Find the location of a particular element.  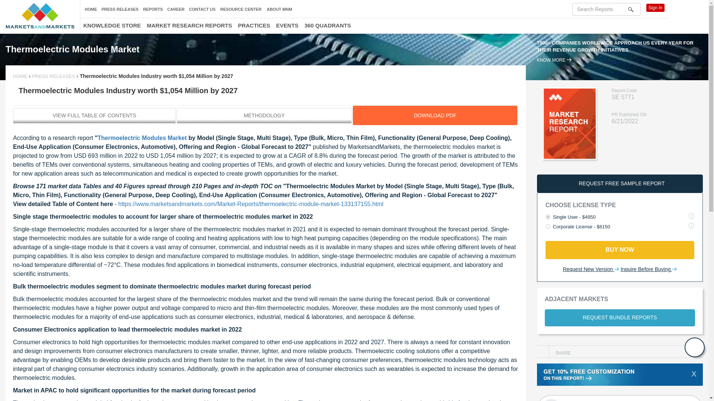

REPORTS is located at coordinates (153, 9).